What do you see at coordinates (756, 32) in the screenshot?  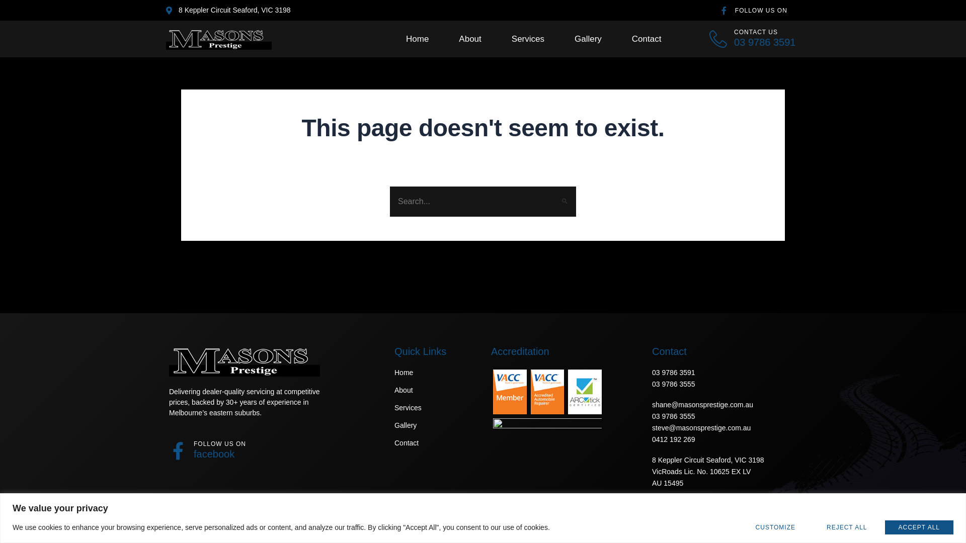 I see `CONTACT US` at bounding box center [756, 32].